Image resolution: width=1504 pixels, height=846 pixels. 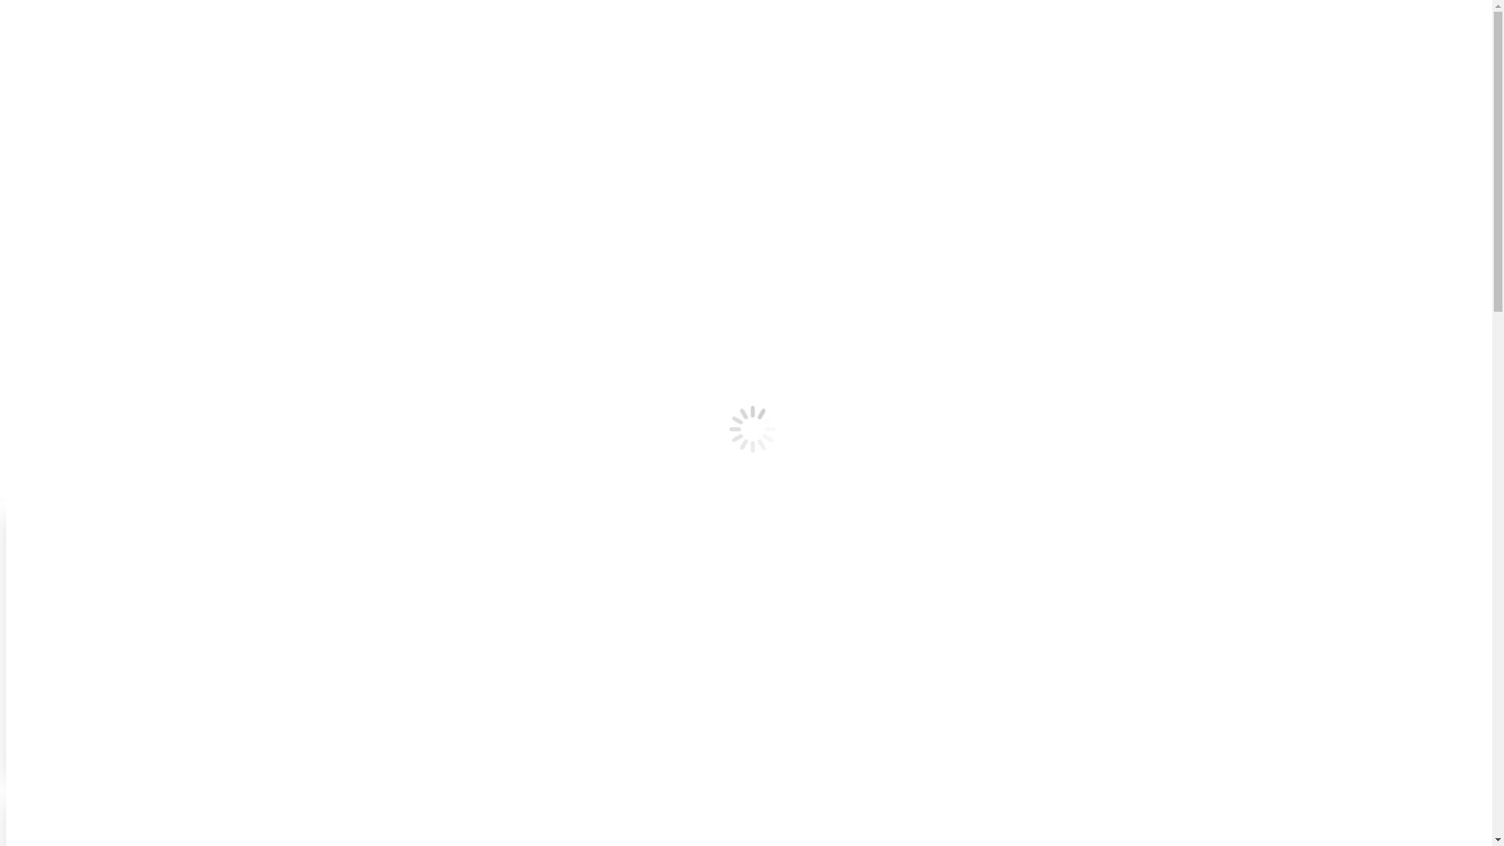 What do you see at coordinates (52, 190) in the screenshot?
I see `News` at bounding box center [52, 190].